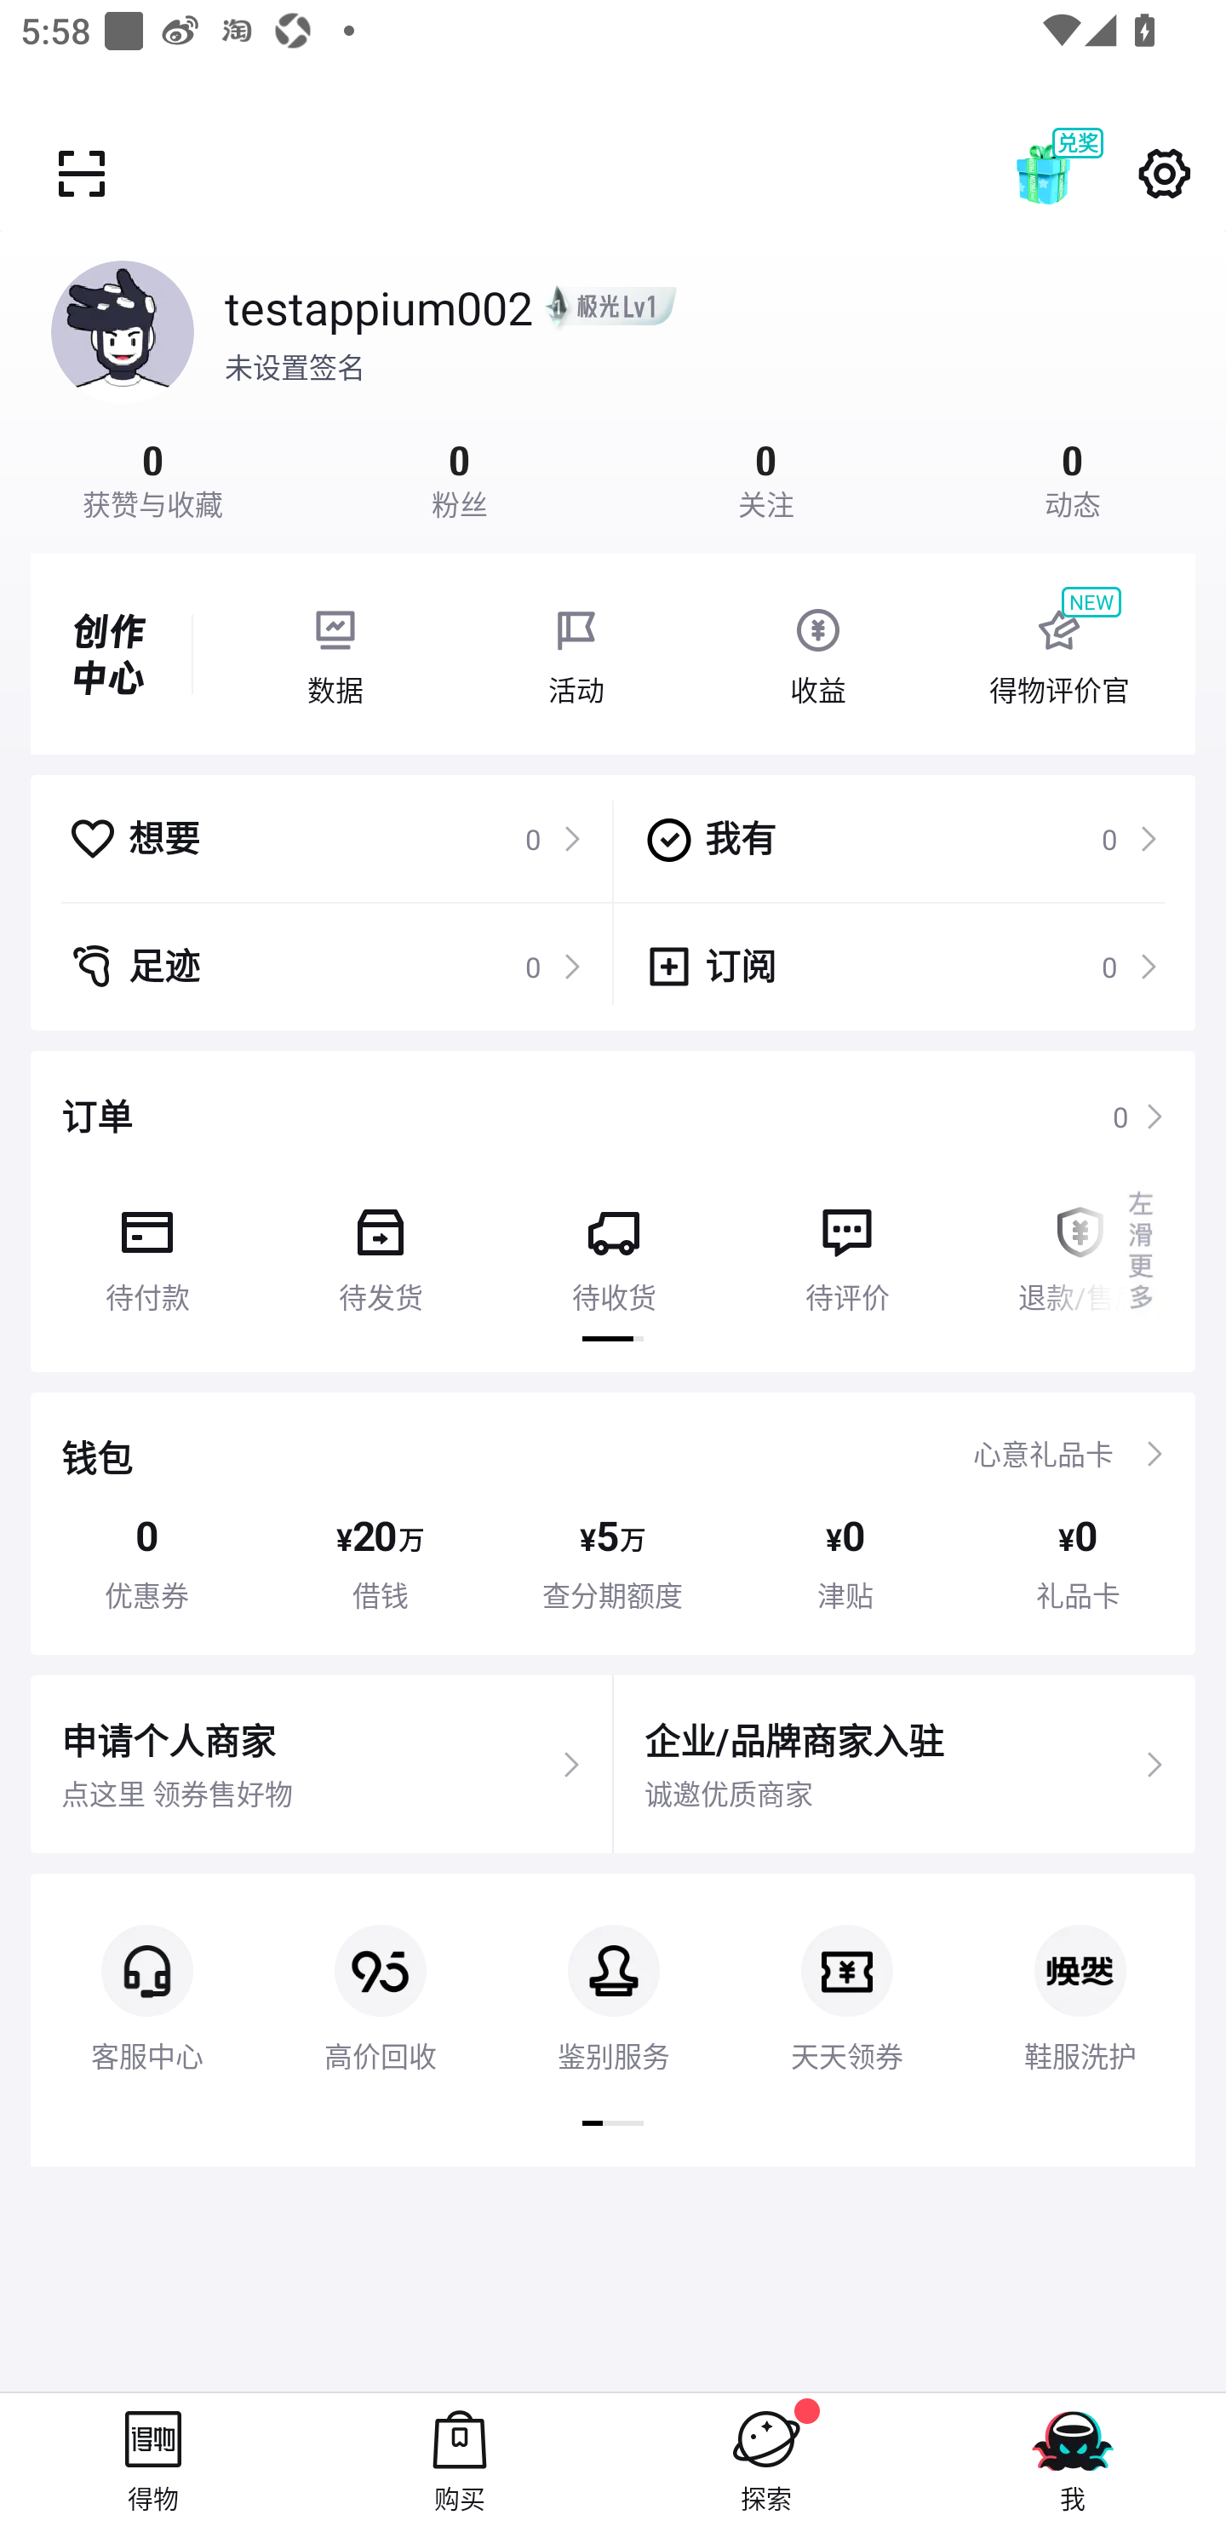 The height and width of the screenshot is (2521, 1226). Describe the element at coordinates (146, 1563) in the screenshot. I see `0 优惠券` at that location.